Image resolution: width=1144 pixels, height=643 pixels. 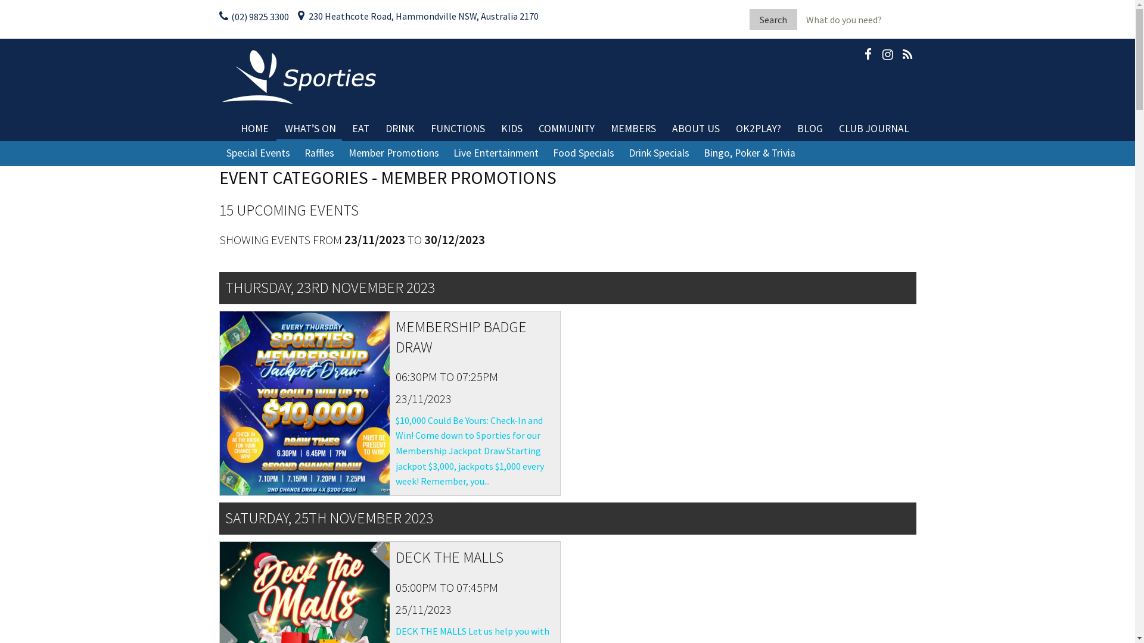 What do you see at coordinates (887, 57) in the screenshot?
I see `Follow us on Instagram` at bounding box center [887, 57].